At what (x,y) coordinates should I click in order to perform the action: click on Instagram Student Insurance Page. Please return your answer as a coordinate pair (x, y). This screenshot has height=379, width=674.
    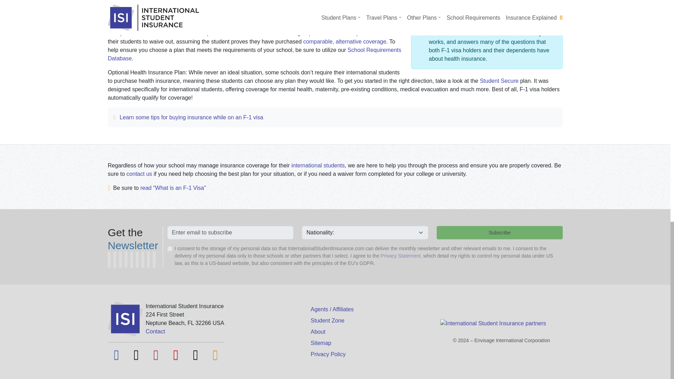
    Looking at the image, I should click on (156, 355).